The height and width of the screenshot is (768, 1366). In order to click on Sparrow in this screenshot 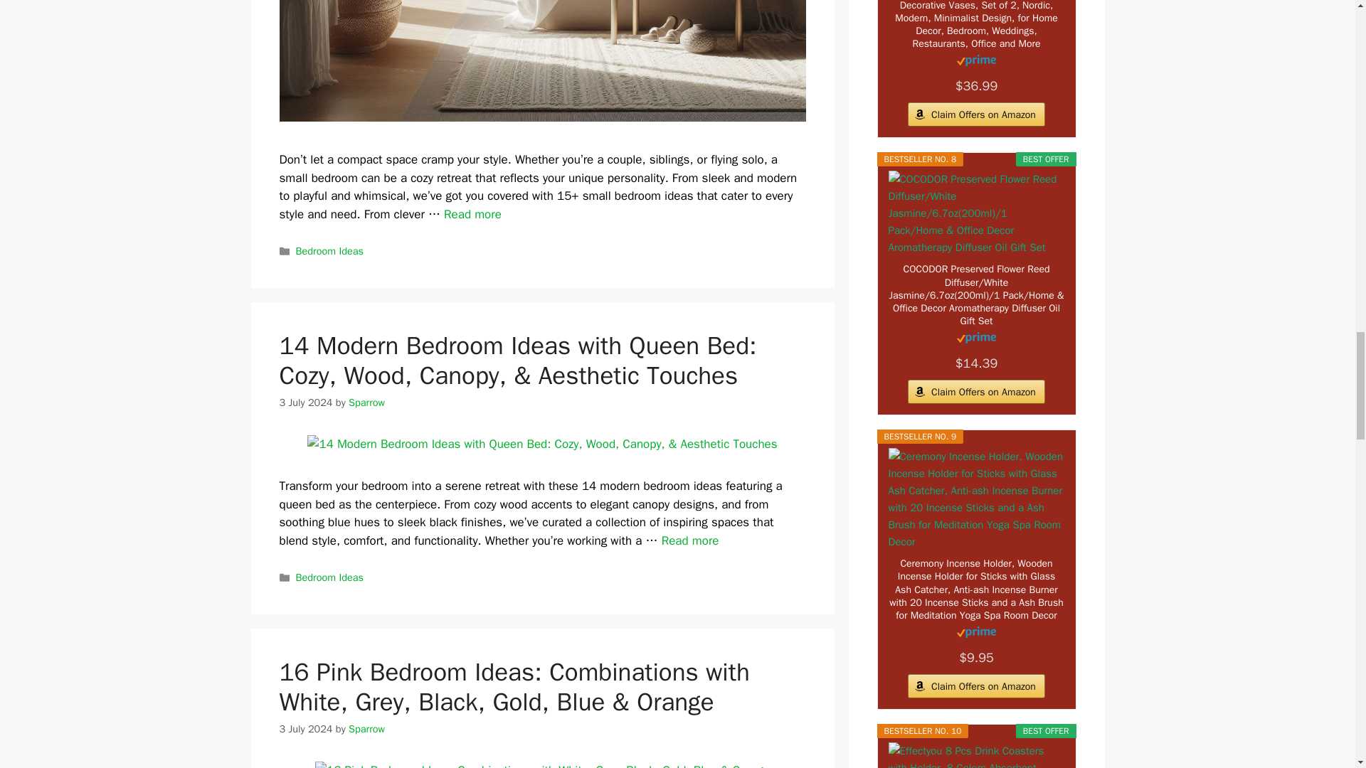, I will do `click(366, 728)`.